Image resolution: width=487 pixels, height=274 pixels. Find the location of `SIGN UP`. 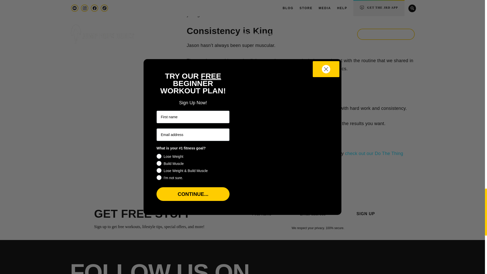

SIGN UP is located at coordinates (366, 214).